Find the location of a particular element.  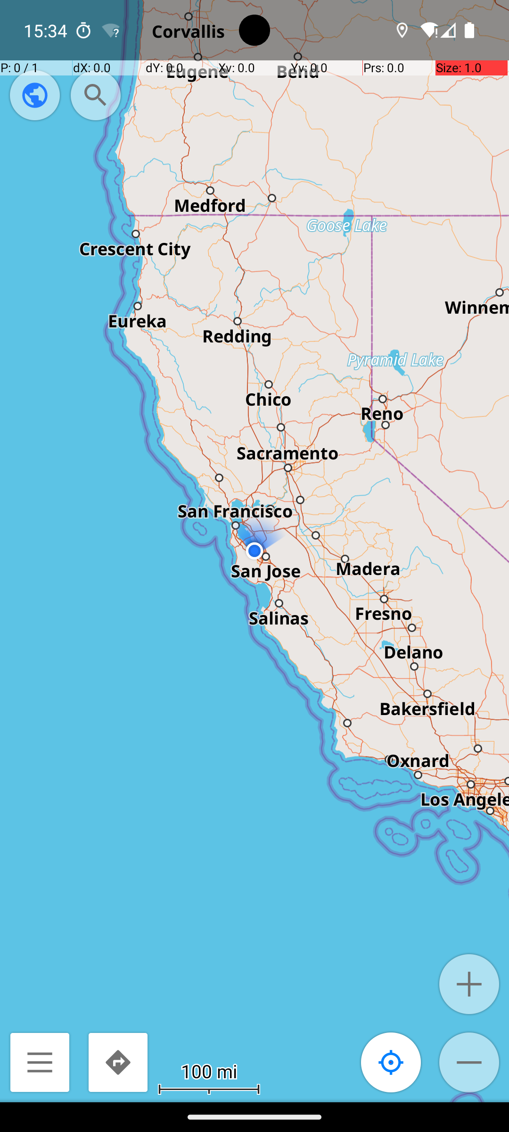

Map linked to location is located at coordinates (391, 1062).